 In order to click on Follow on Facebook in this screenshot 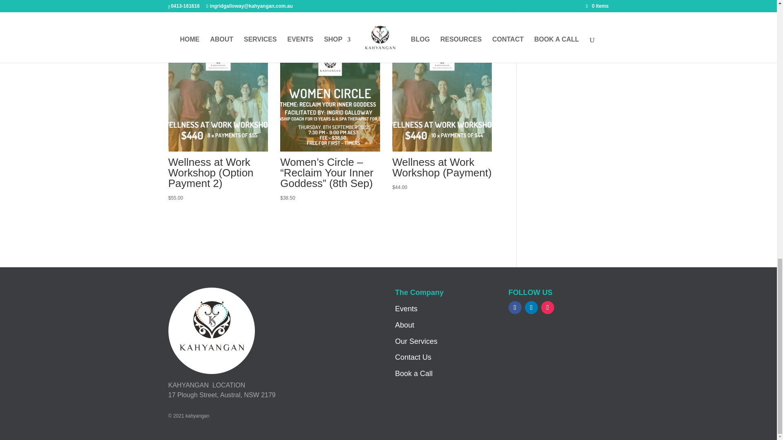, I will do `click(515, 307)`.